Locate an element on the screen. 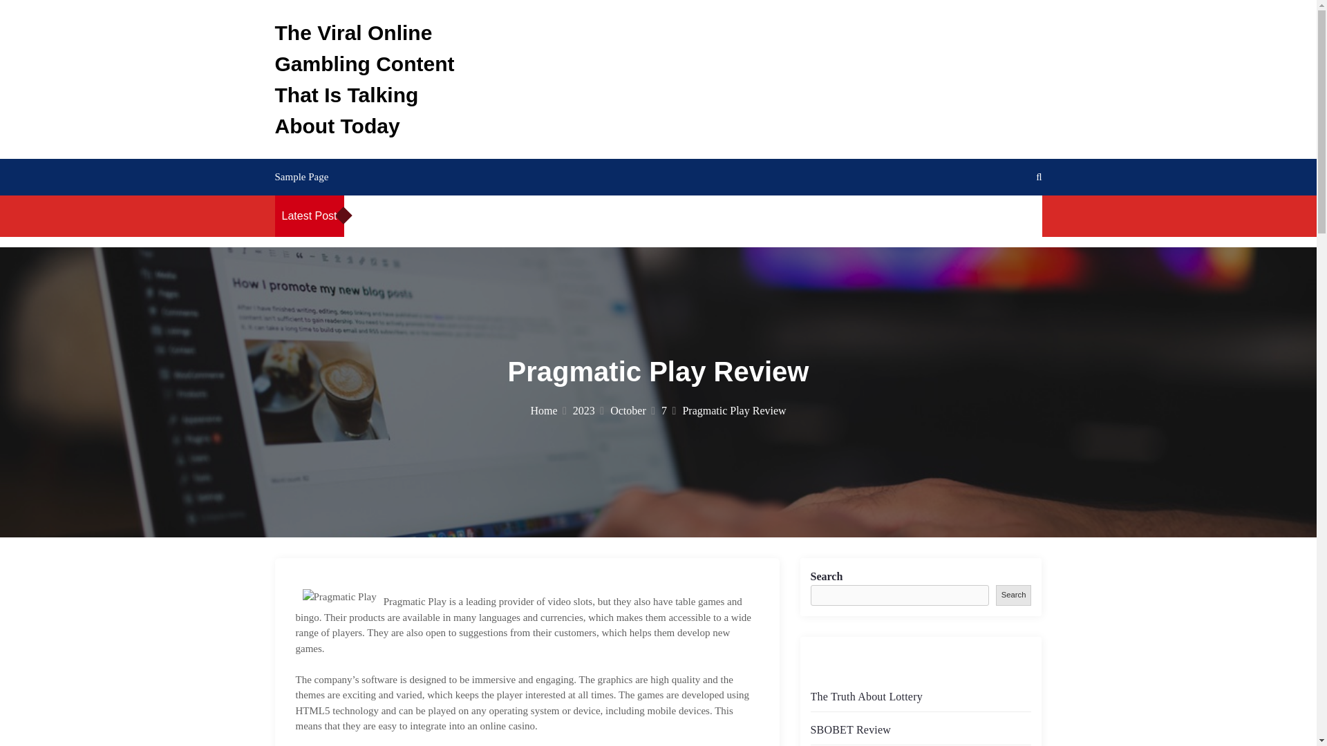  October is located at coordinates (633, 410).